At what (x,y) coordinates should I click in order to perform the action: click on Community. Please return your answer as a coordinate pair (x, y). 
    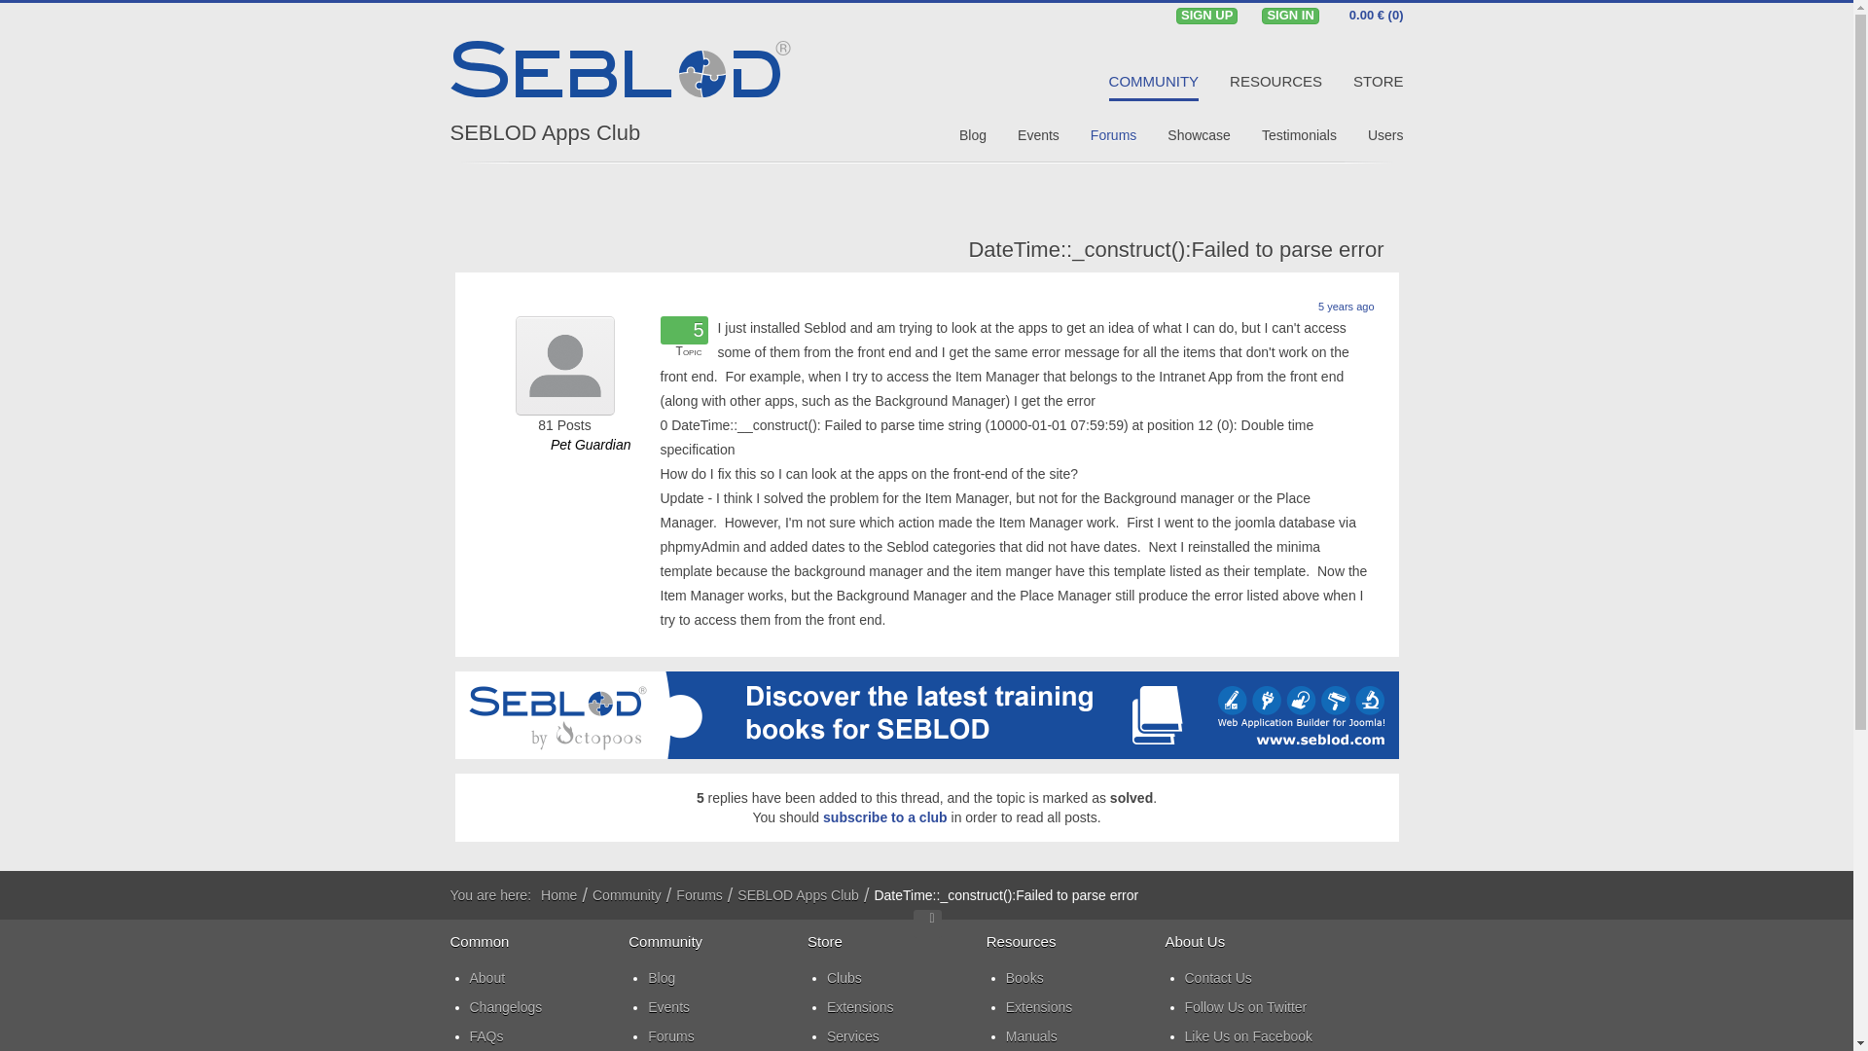
    Looking at the image, I should click on (627, 895).